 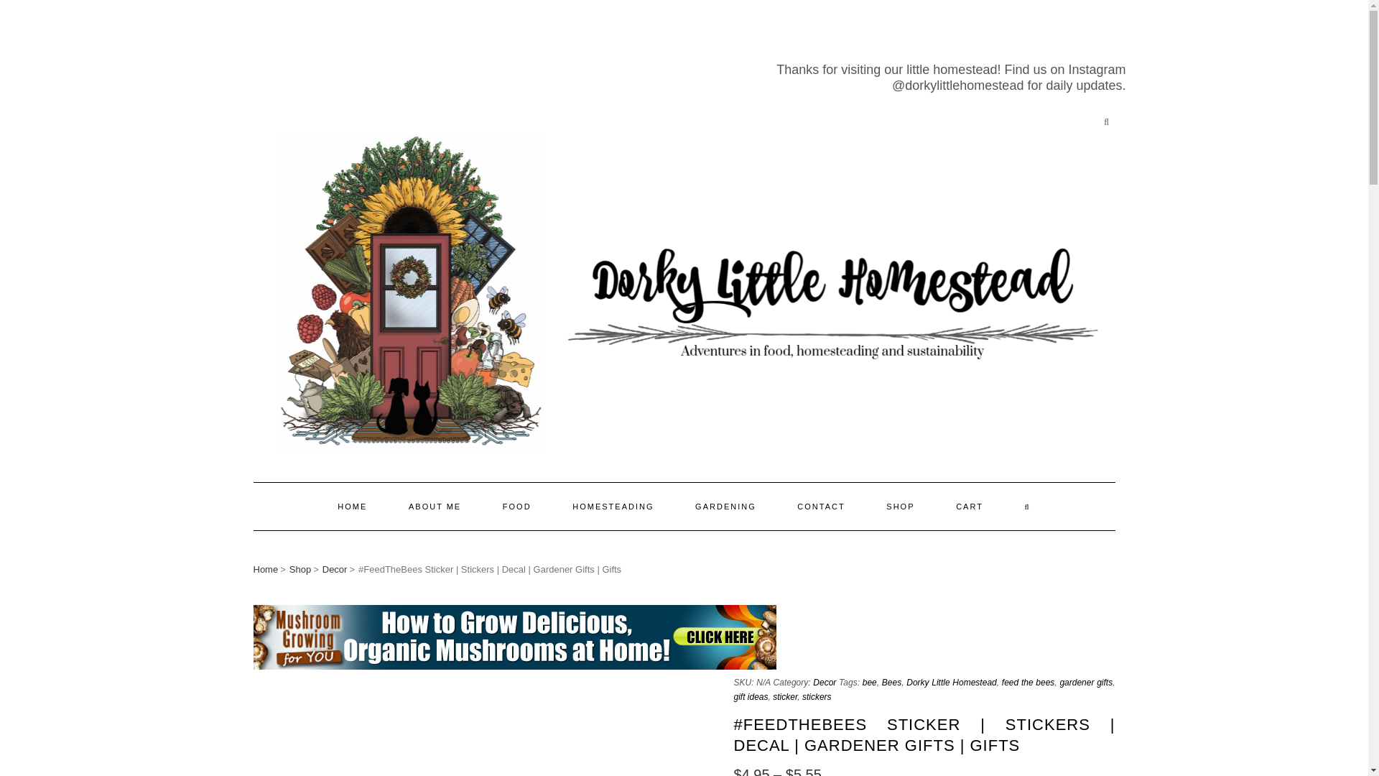 What do you see at coordinates (1086, 682) in the screenshot?
I see `gardener gifts` at bounding box center [1086, 682].